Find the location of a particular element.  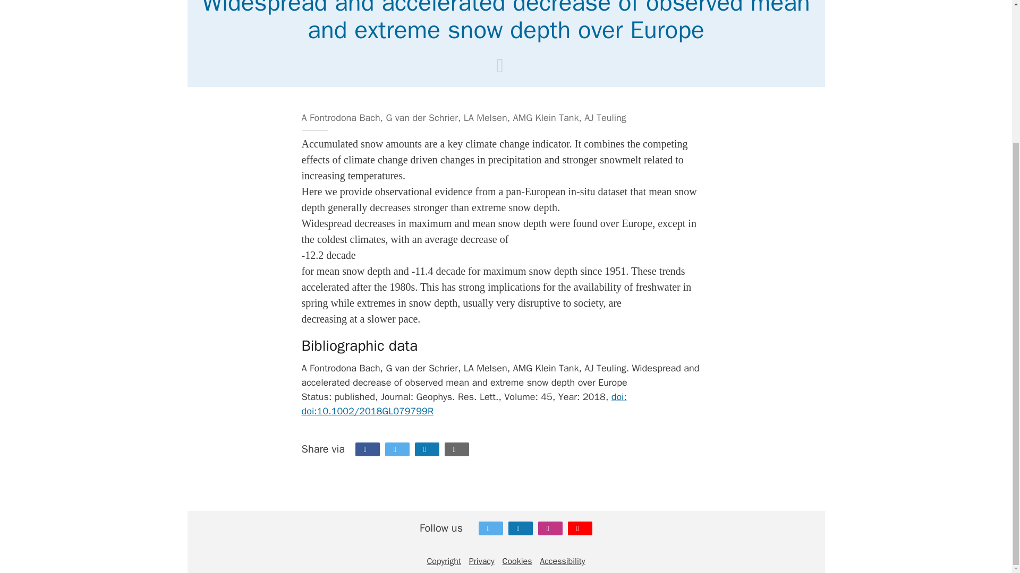

Privacy is located at coordinates (482, 561).